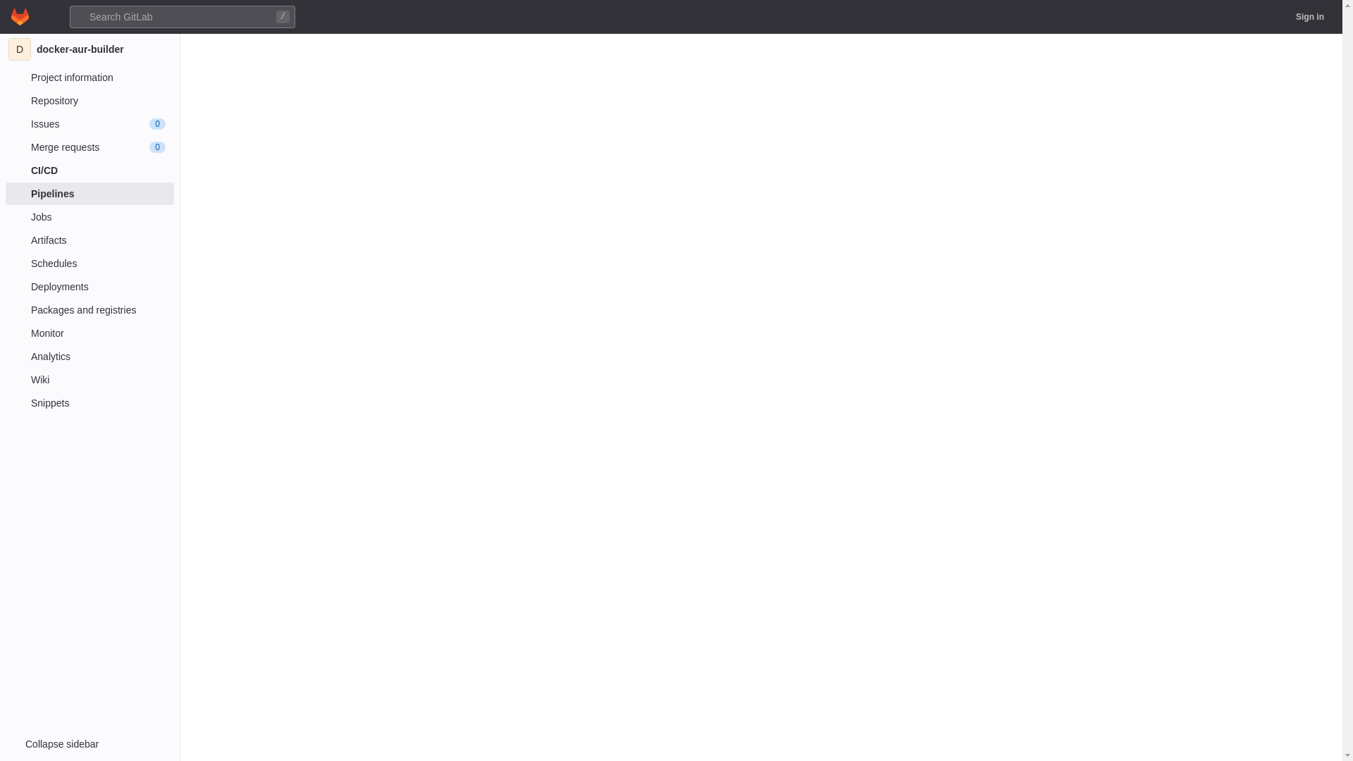 Image resolution: width=1353 pixels, height=761 pixels. I want to click on Project information, so click(89, 78).